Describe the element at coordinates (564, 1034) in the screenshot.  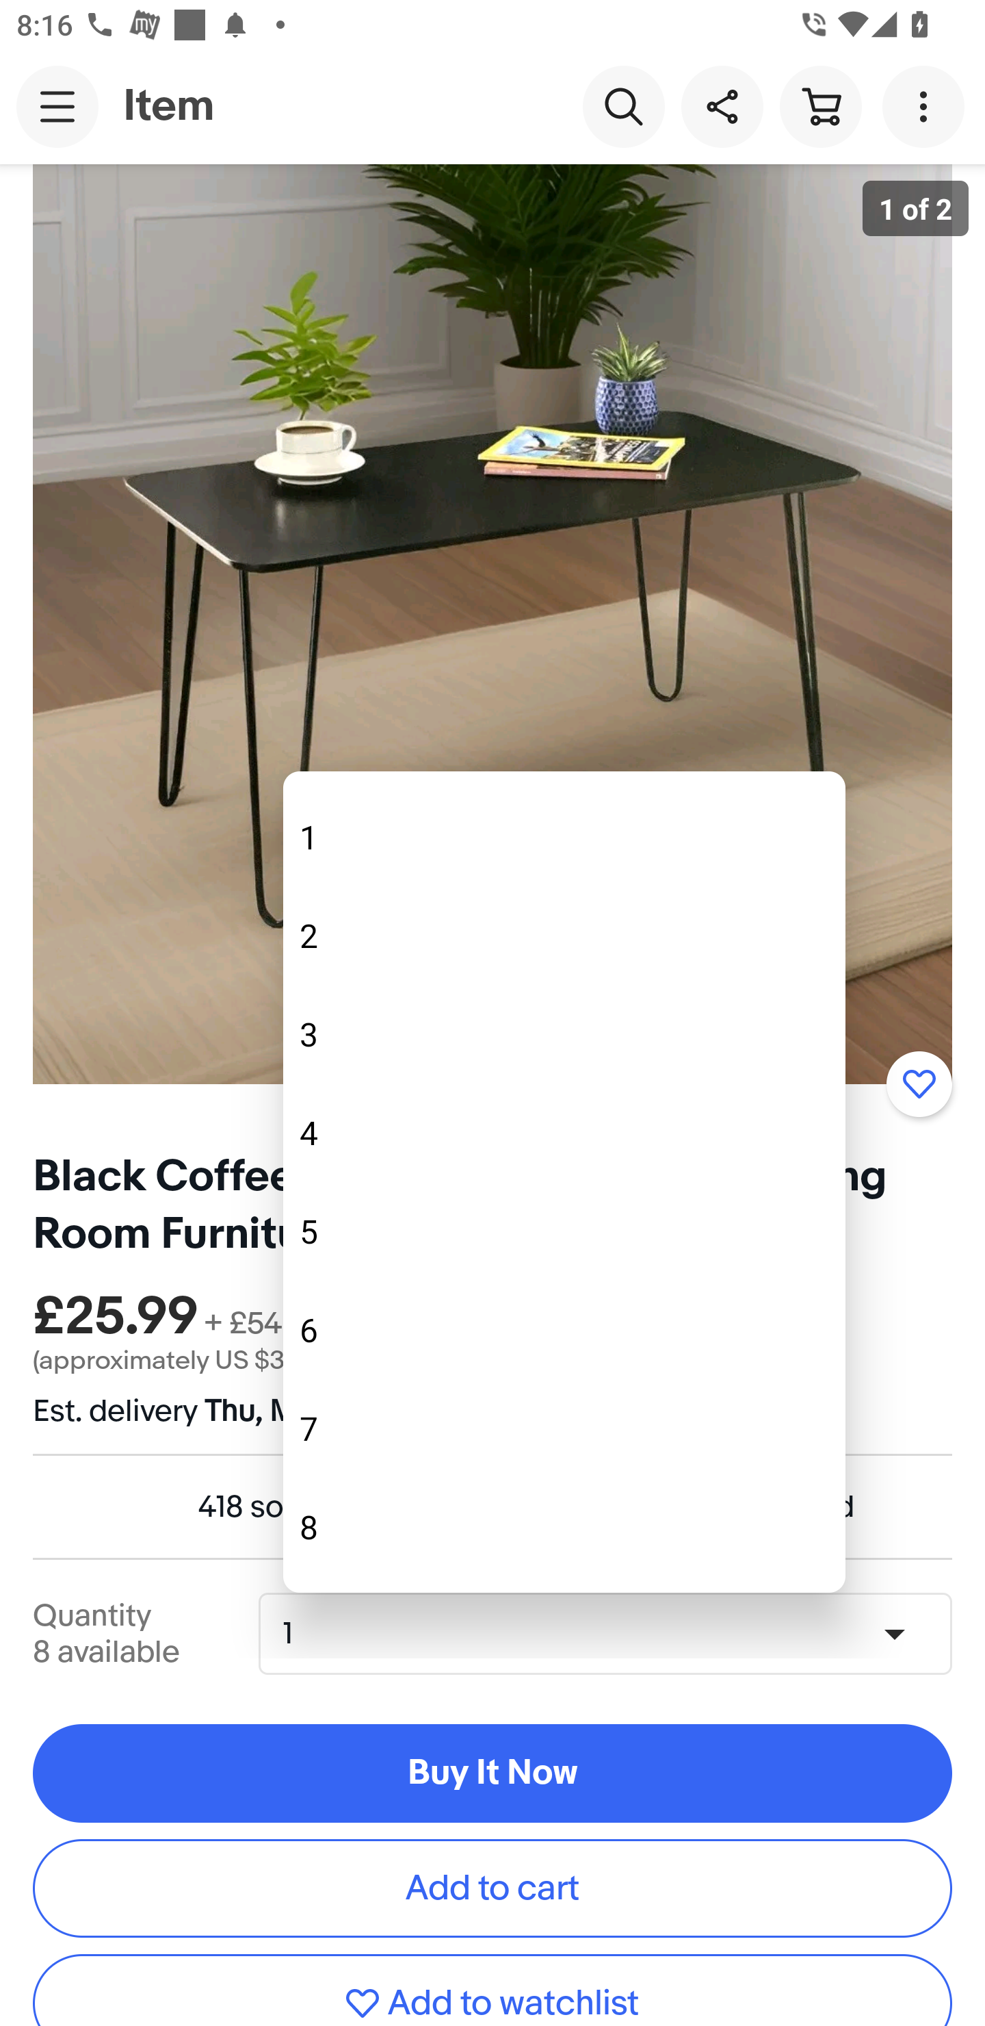
I see `3` at that location.